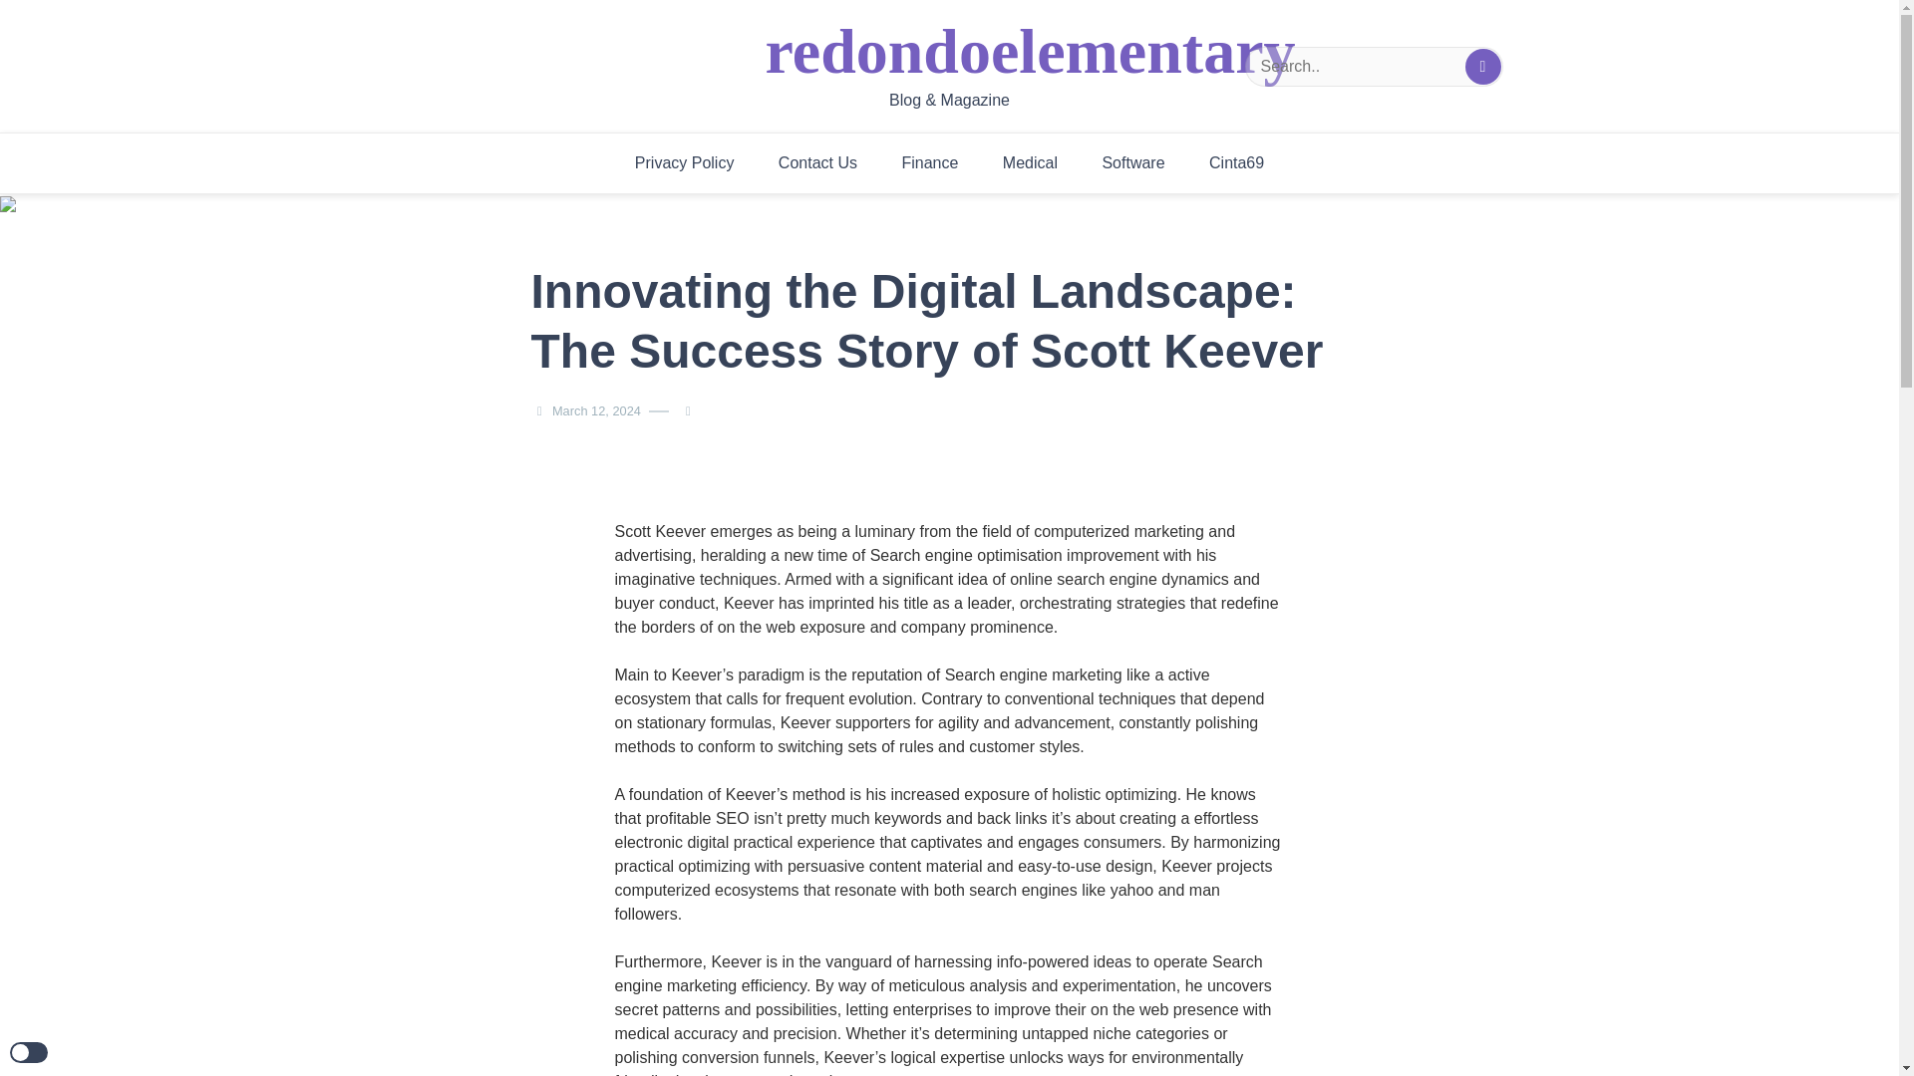 The height and width of the screenshot is (1076, 1914). Describe the element at coordinates (929, 162) in the screenshot. I see `Finance` at that location.